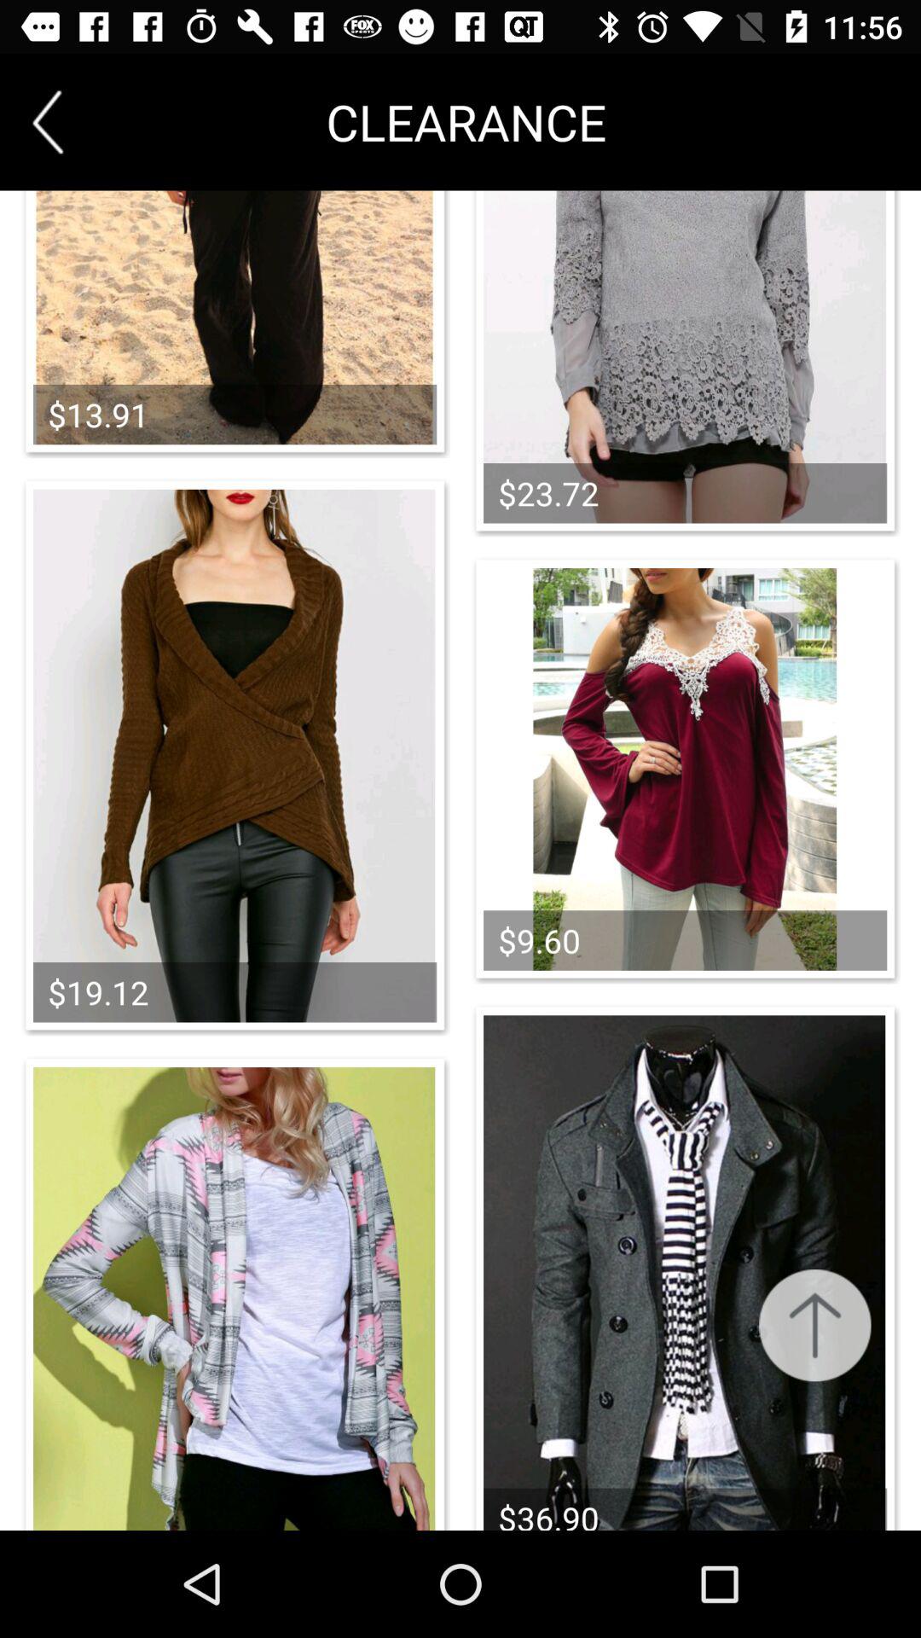  Describe the element at coordinates (815, 1326) in the screenshot. I see `scroll back up` at that location.